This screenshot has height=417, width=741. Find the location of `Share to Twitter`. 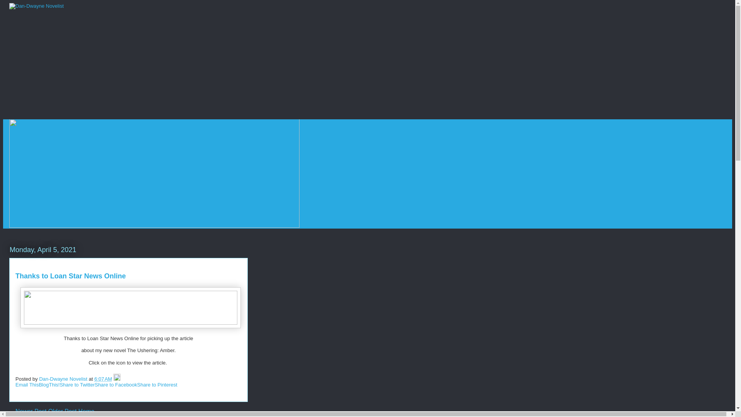

Share to Twitter is located at coordinates (77, 385).